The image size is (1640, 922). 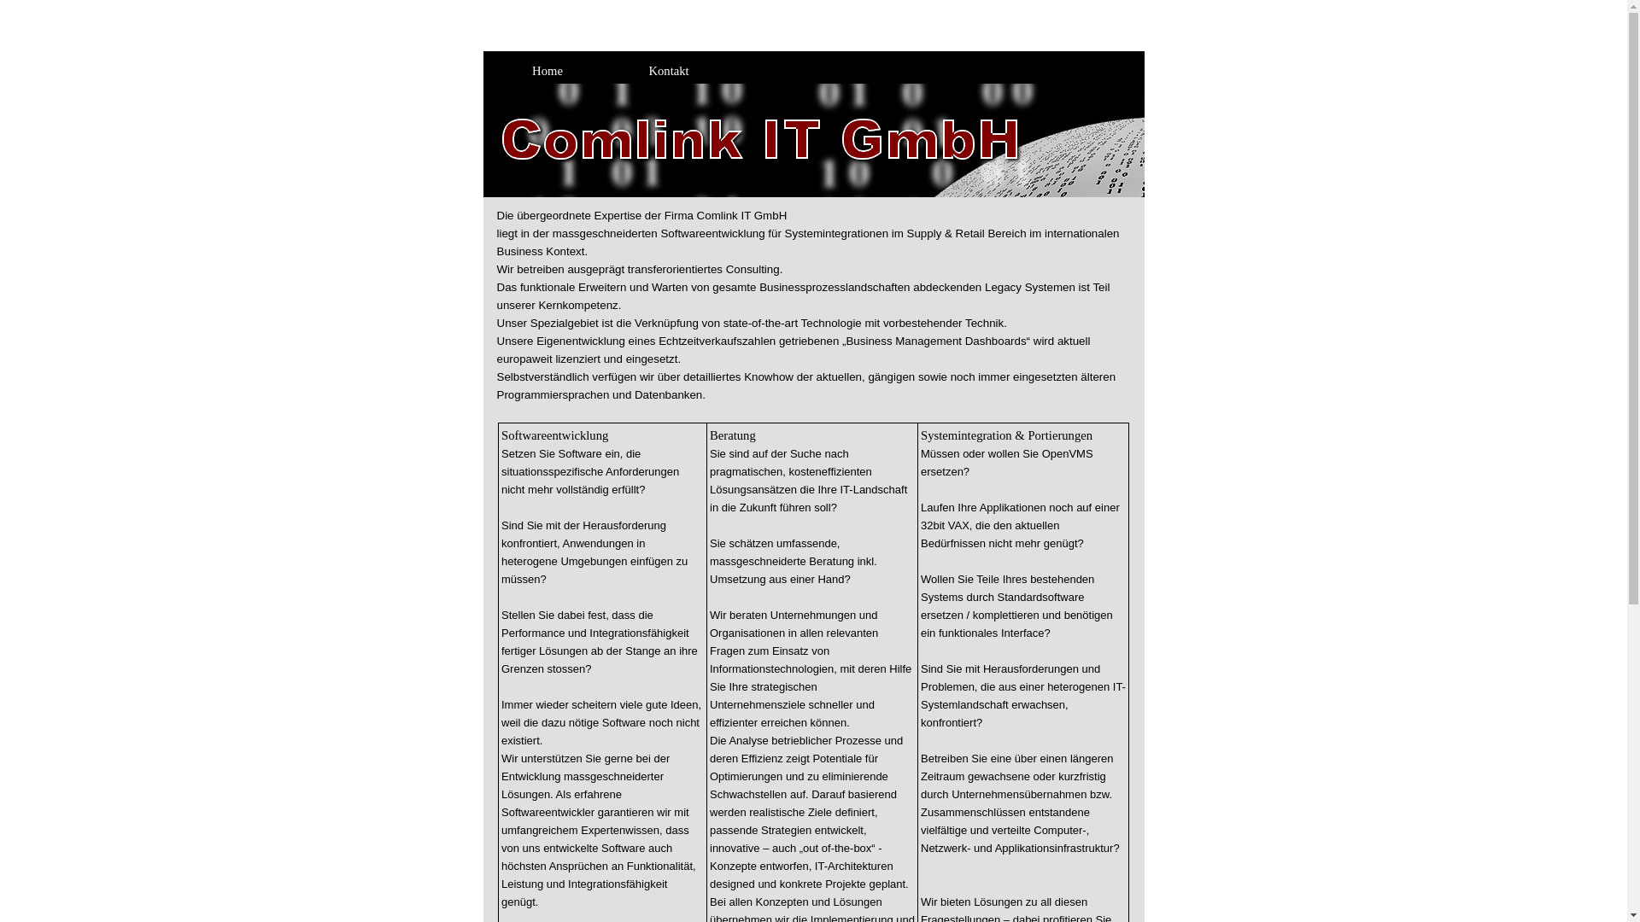 I want to click on Home, so click(x=550, y=71).